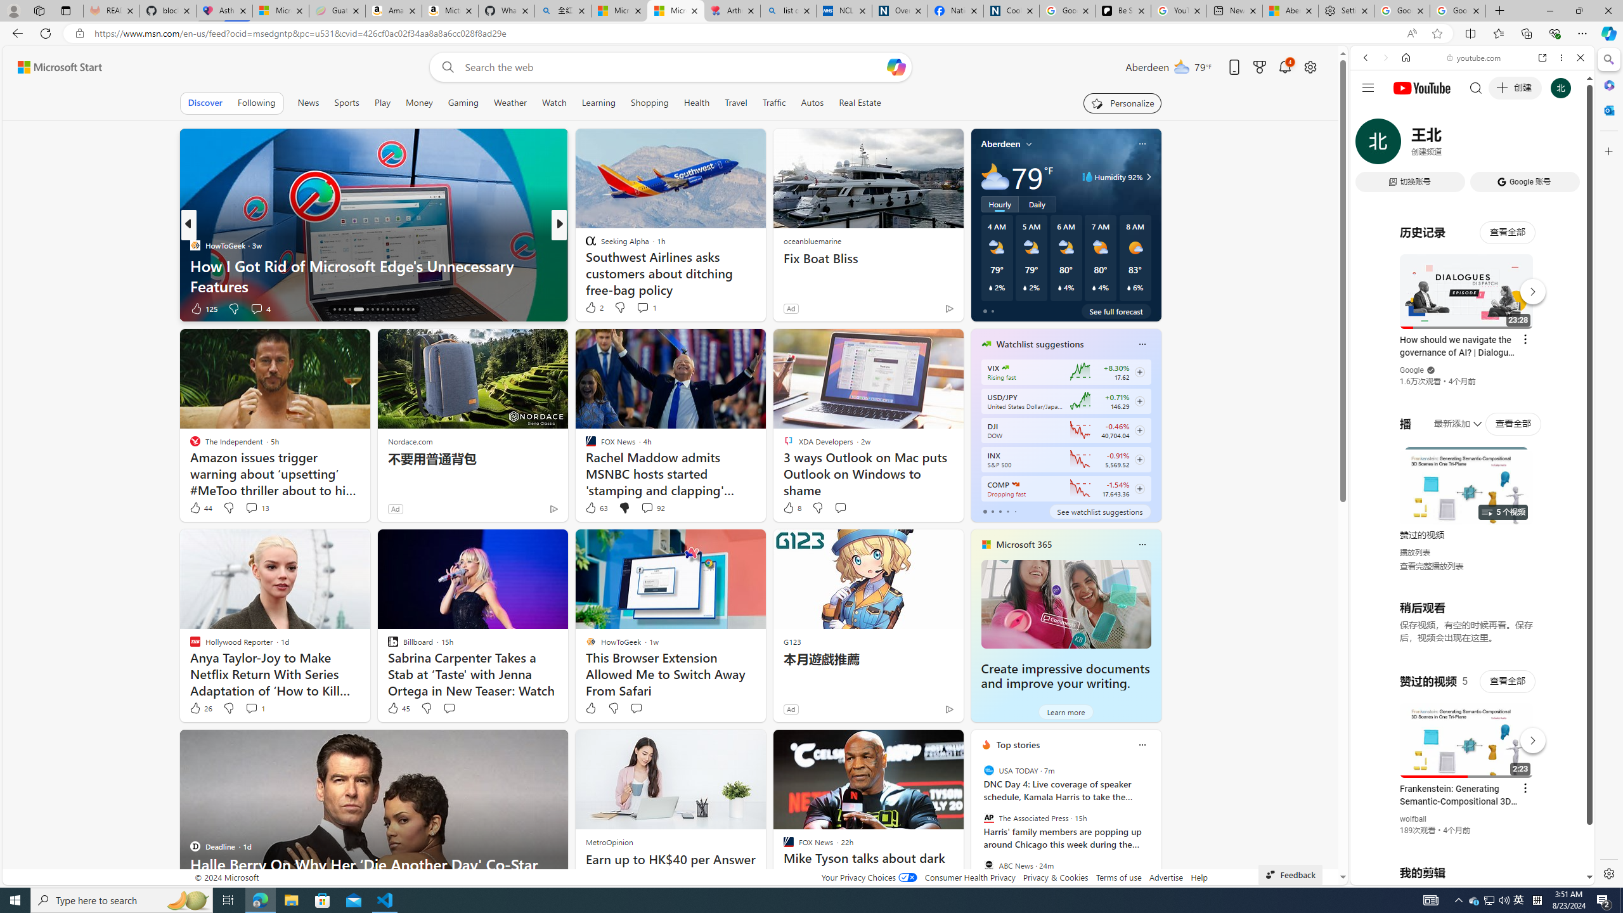  Describe the element at coordinates (592, 308) in the screenshot. I see `16 Like` at that location.